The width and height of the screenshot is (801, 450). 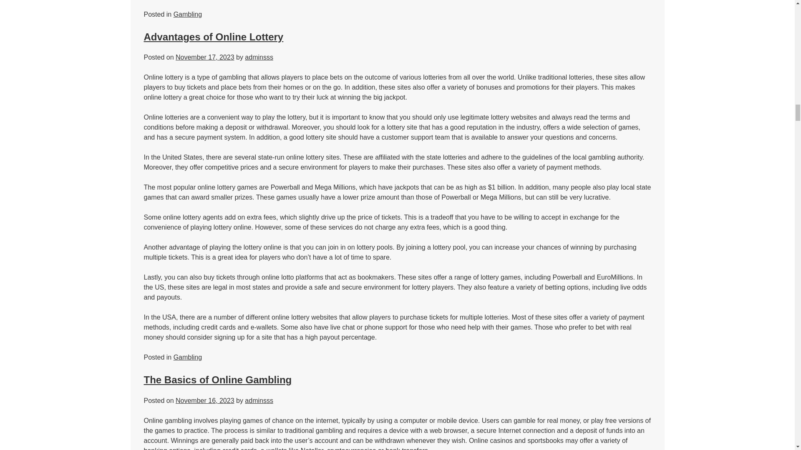 What do you see at coordinates (213, 37) in the screenshot?
I see `Advantages of Online Lottery` at bounding box center [213, 37].